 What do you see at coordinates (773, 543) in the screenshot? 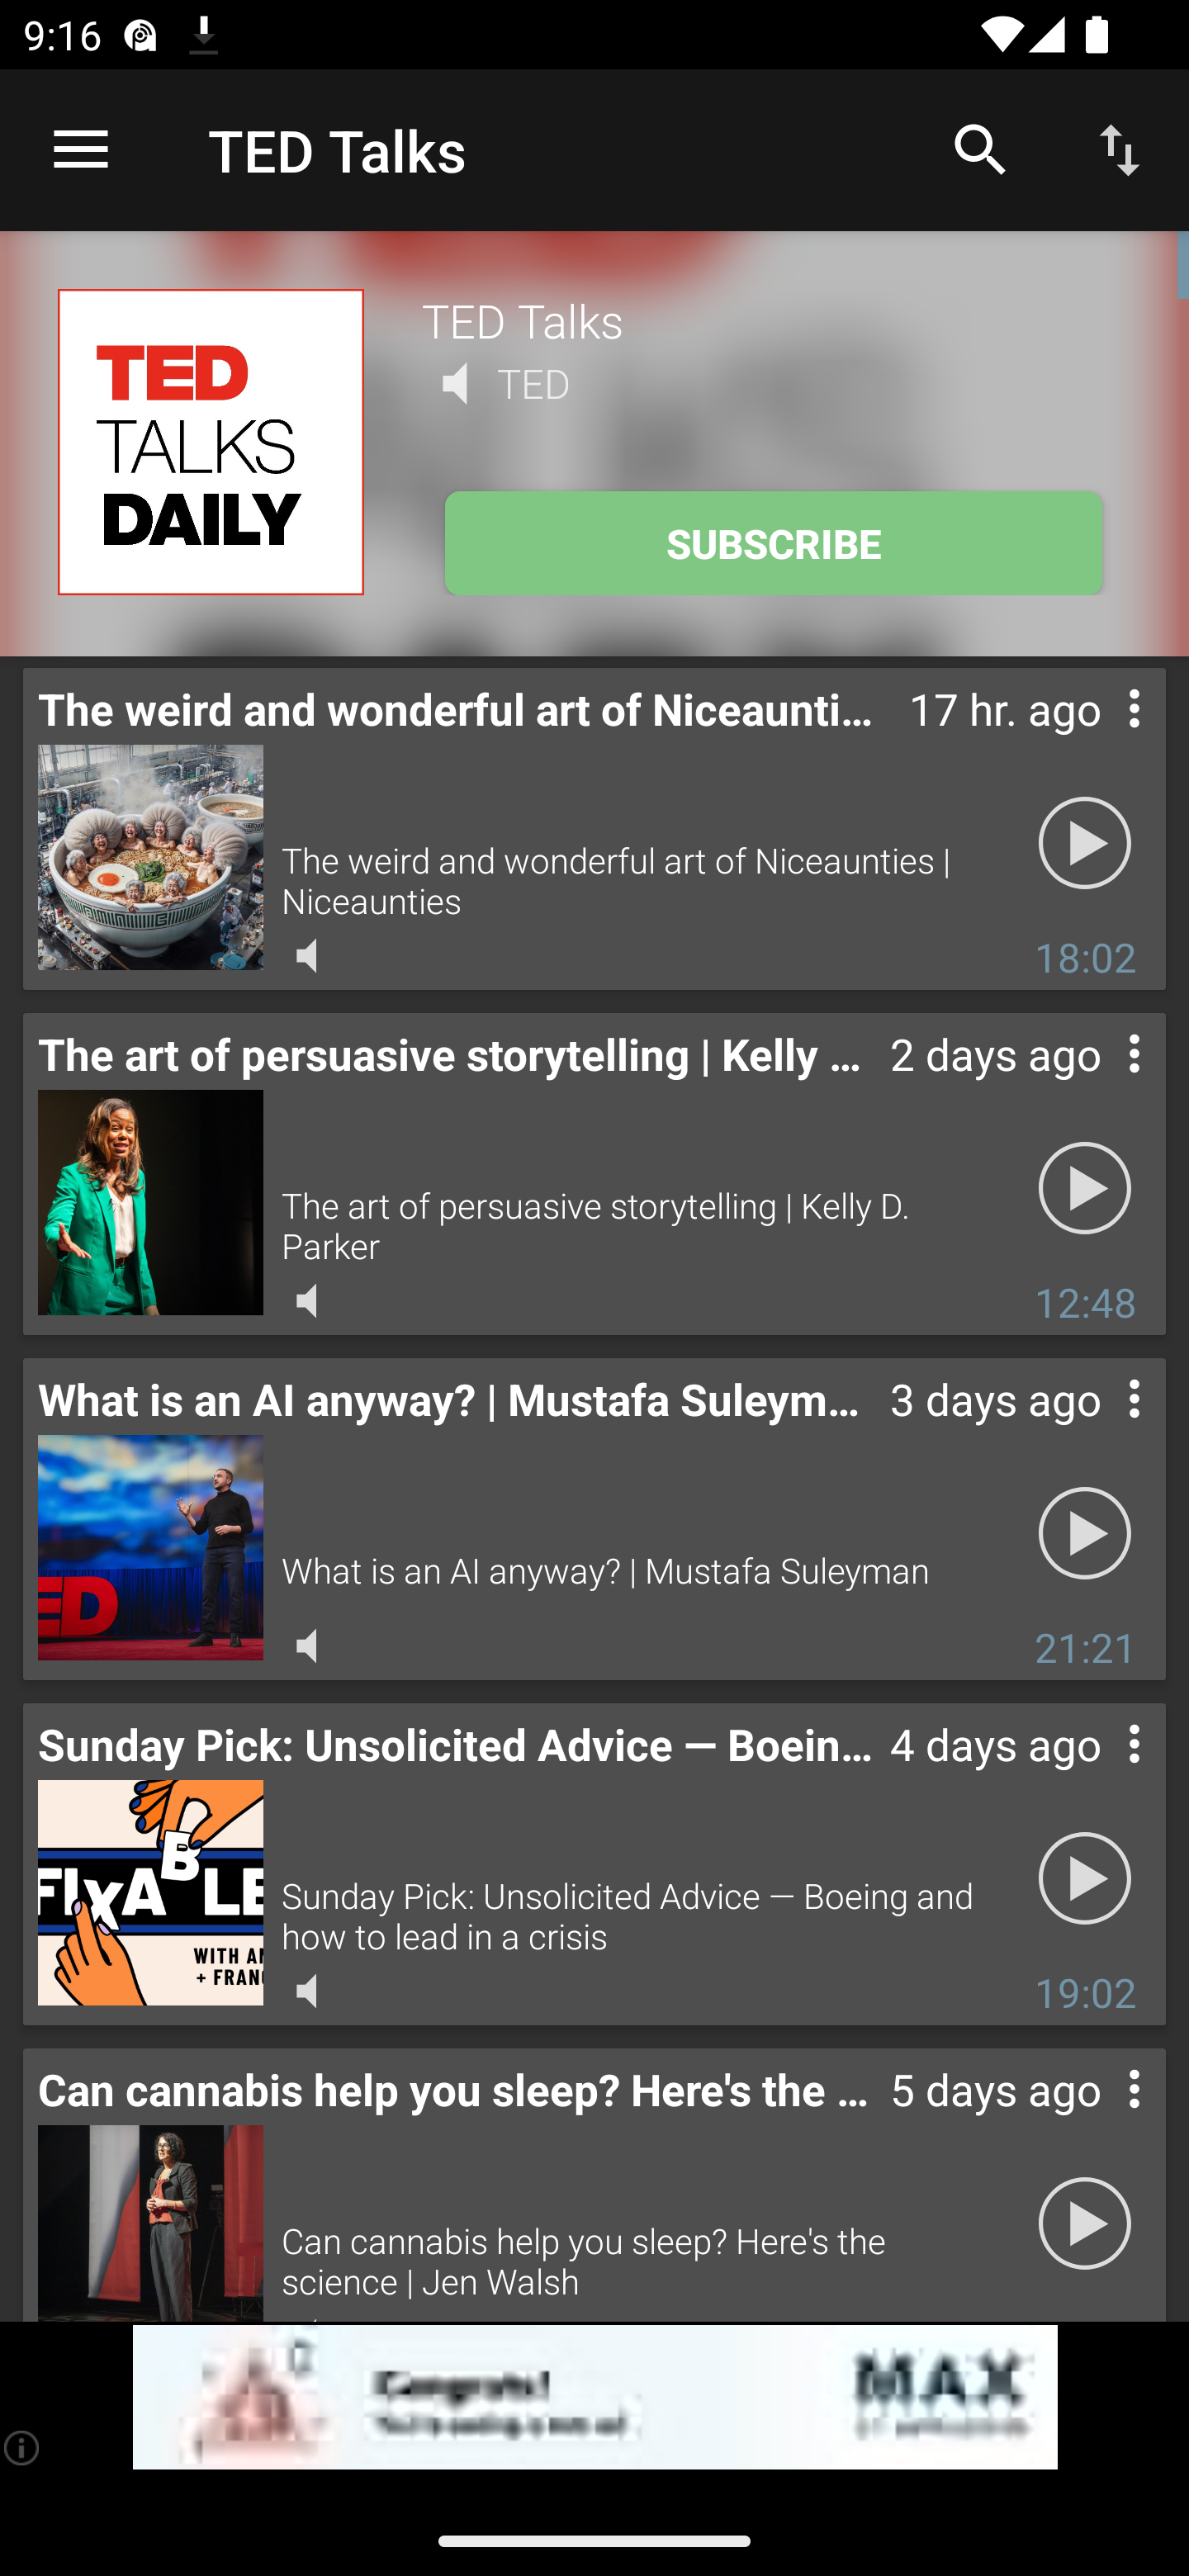
I see `SUBSCRIBE` at bounding box center [773, 543].